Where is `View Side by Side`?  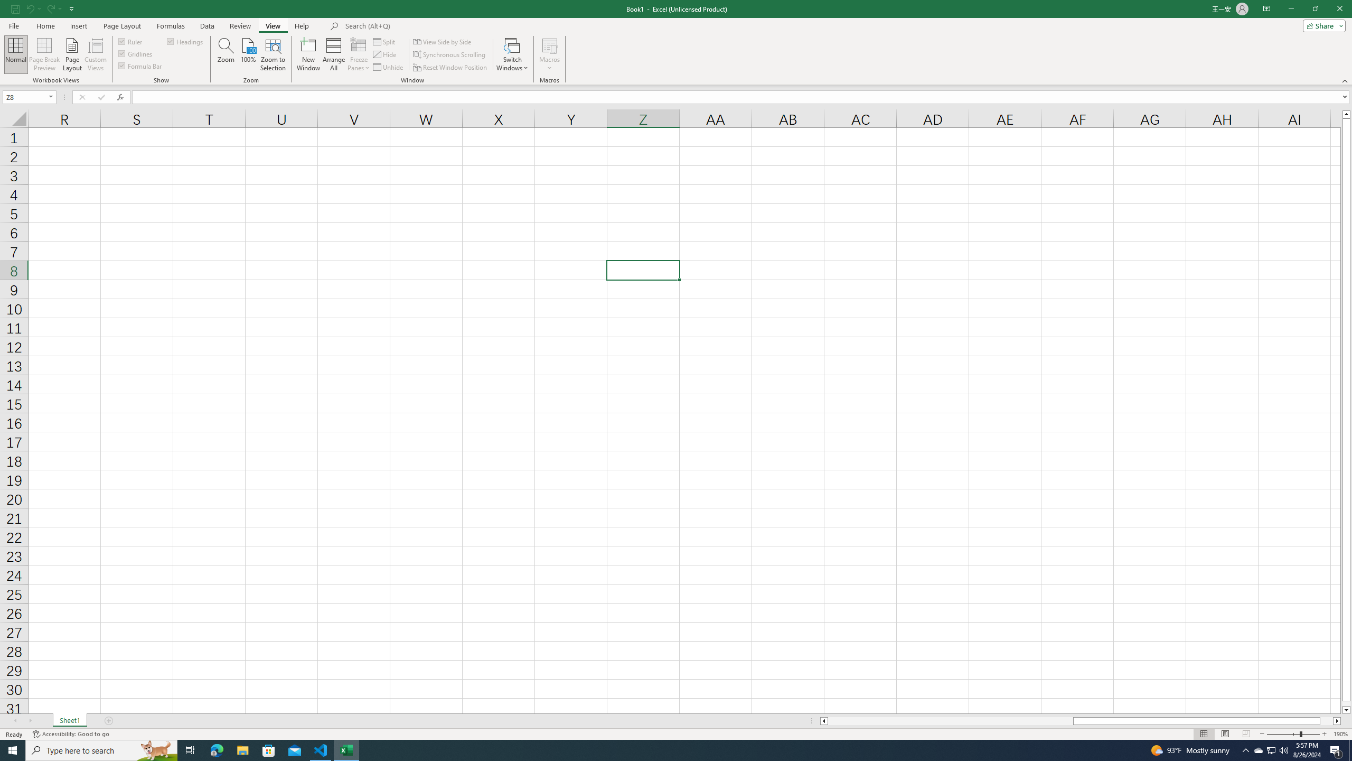
View Side by Side is located at coordinates (443, 41).